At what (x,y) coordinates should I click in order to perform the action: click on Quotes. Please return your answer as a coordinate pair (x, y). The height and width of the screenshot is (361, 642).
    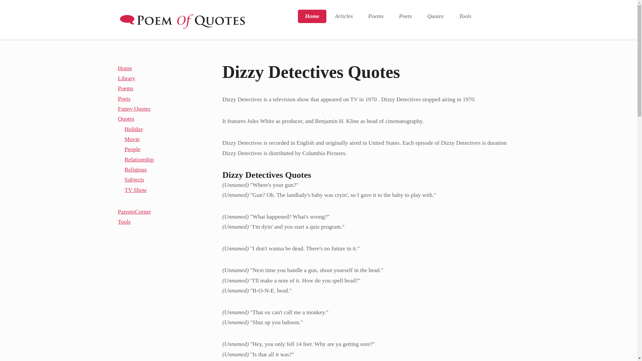
    Looking at the image, I should click on (435, 16).